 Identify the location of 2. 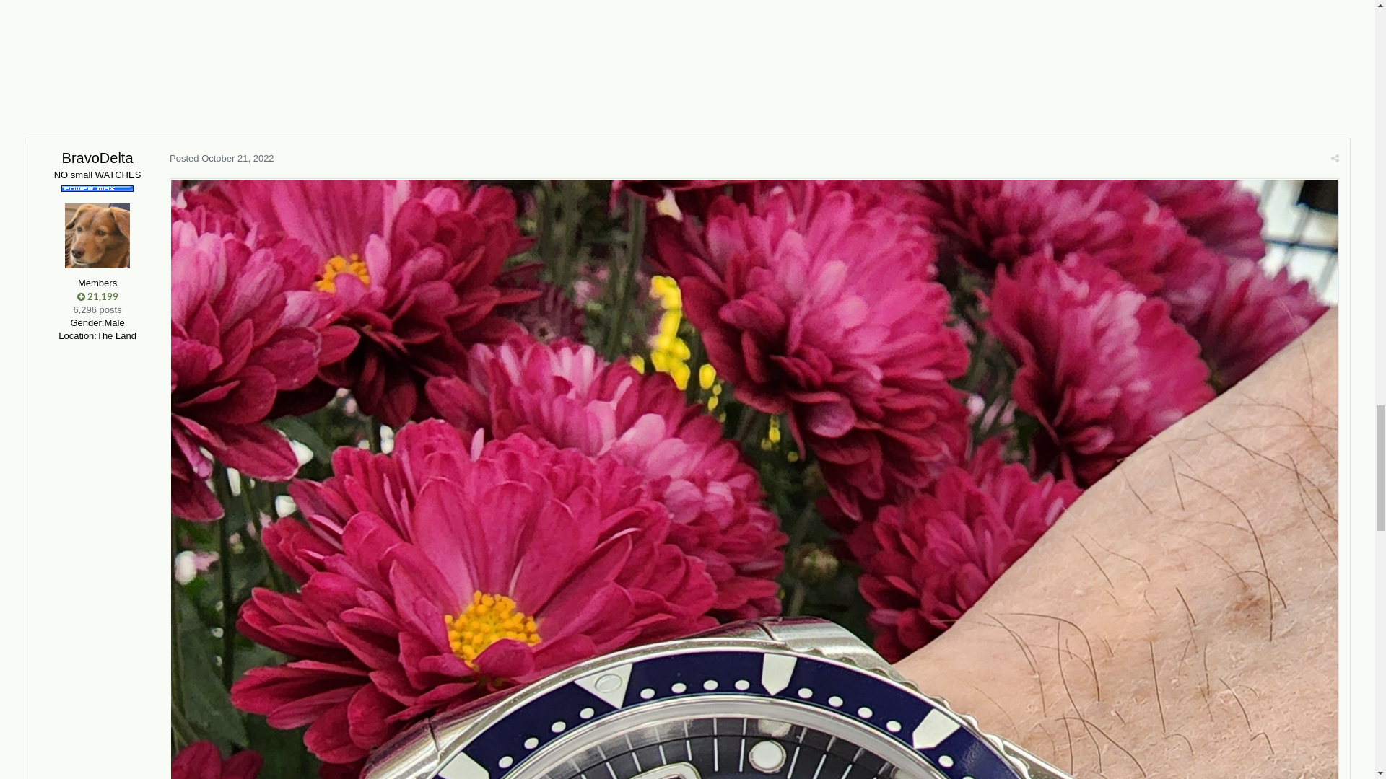
(92, 513).